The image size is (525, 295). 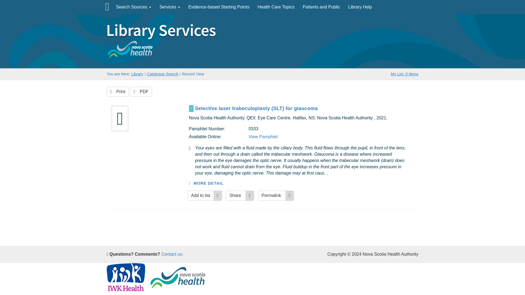 What do you see at coordinates (219, 7) in the screenshot?
I see `Evidence-based Starting Points` at bounding box center [219, 7].